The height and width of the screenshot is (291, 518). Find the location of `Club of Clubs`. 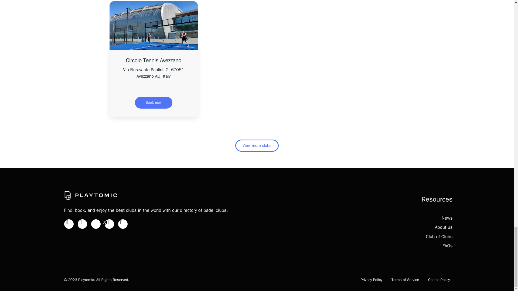

Club of Clubs is located at coordinates (439, 237).